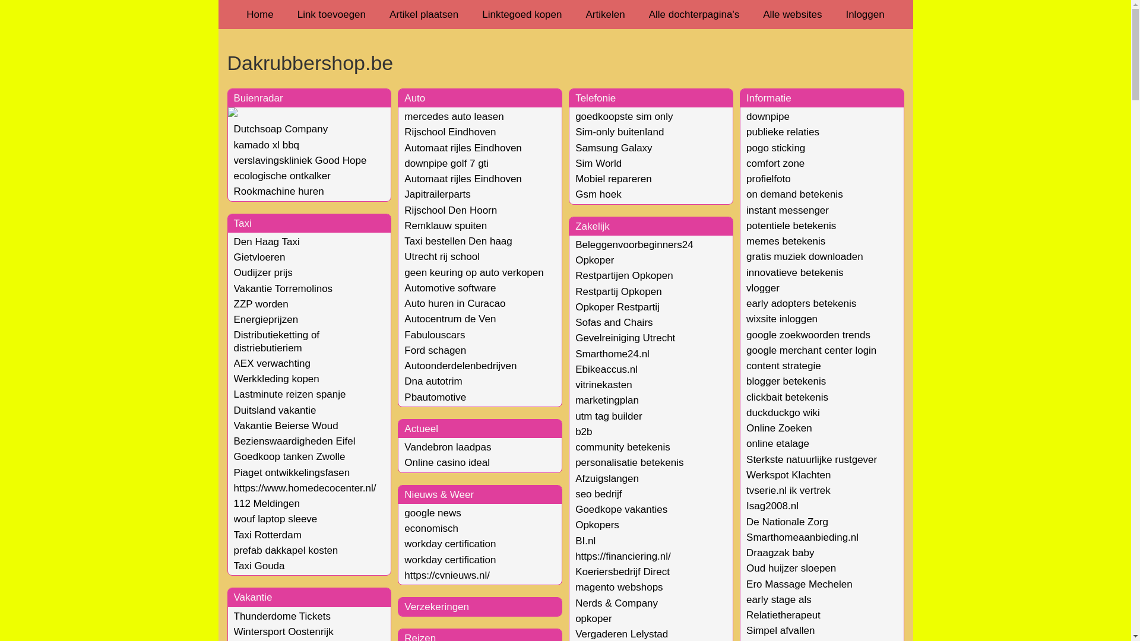  I want to click on on demand betekenis, so click(794, 195).